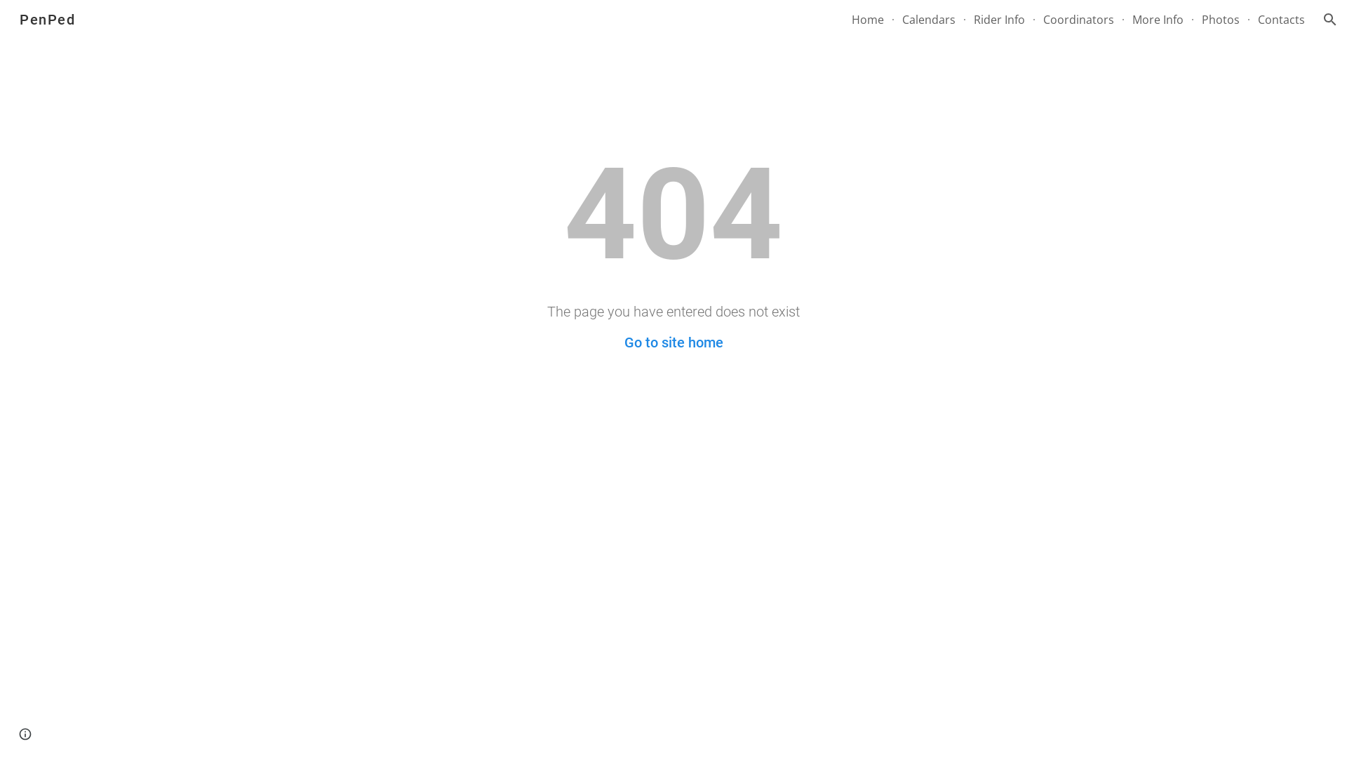 This screenshot has width=1347, height=758. I want to click on Go to site home, so click(673, 343).